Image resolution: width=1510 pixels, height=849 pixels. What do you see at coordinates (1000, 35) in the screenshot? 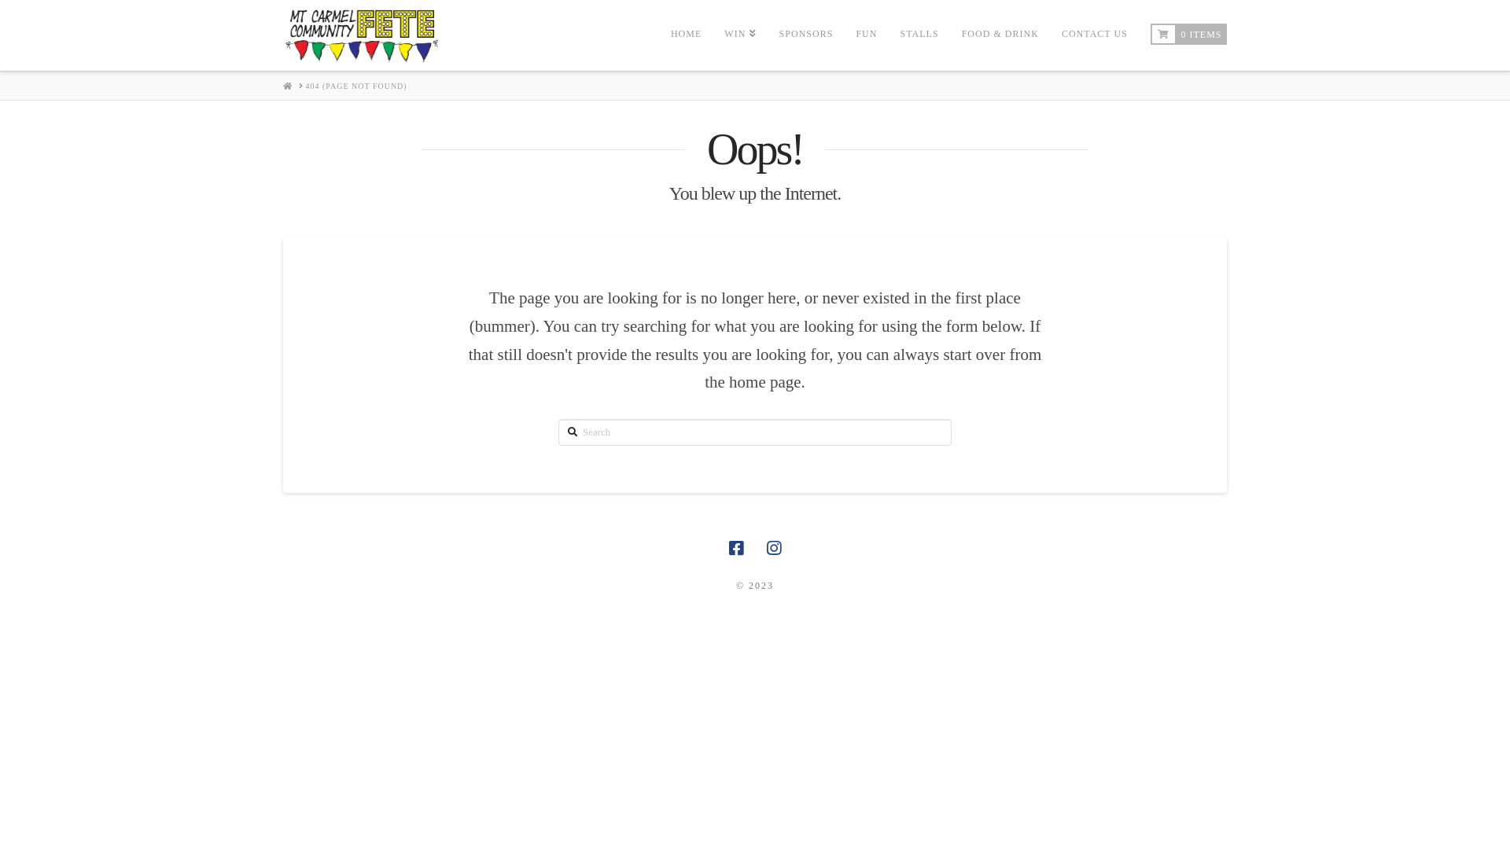
I see `FOOD & DRINK` at bounding box center [1000, 35].